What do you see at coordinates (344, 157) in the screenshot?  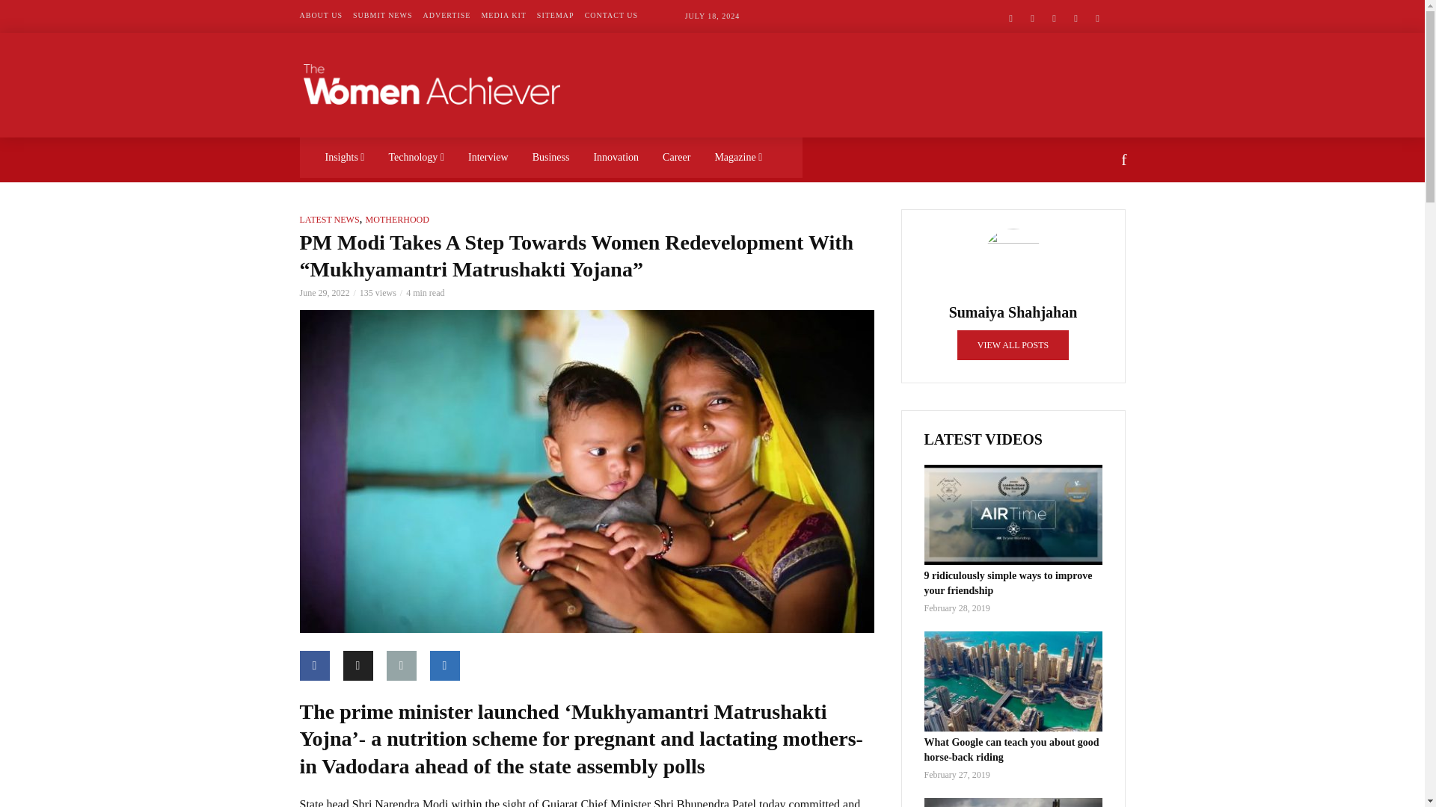 I see `Insights` at bounding box center [344, 157].